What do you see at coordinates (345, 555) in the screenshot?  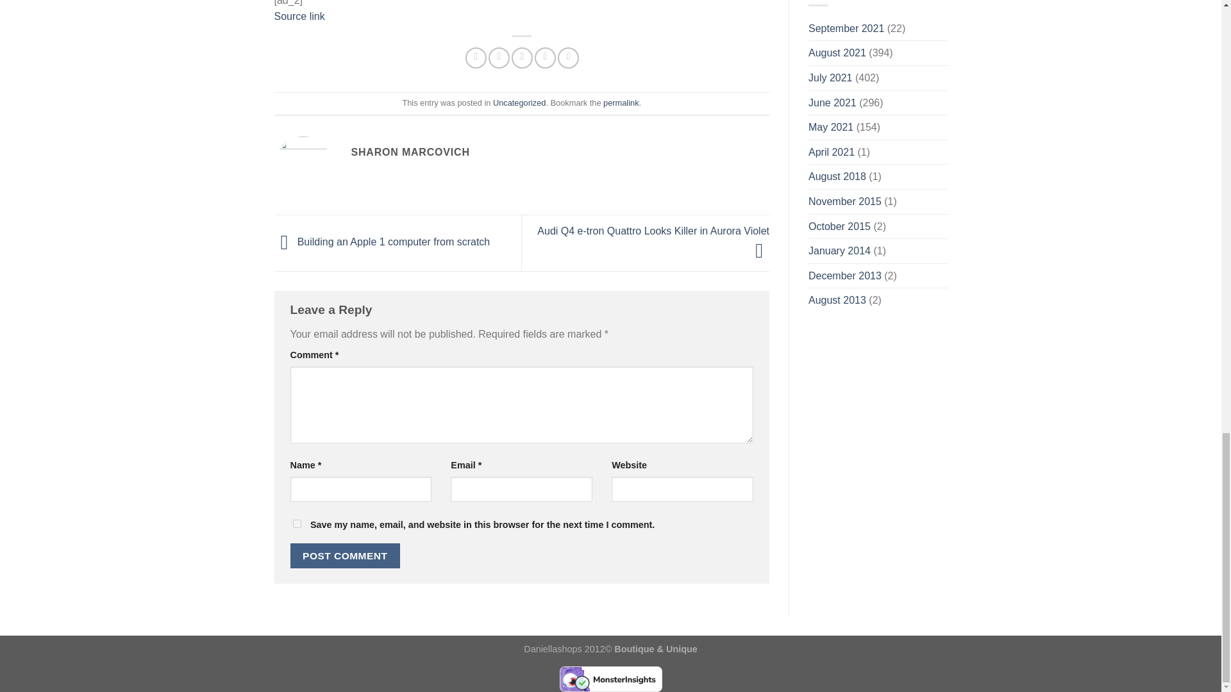 I see `Post Comment` at bounding box center [345, 555].